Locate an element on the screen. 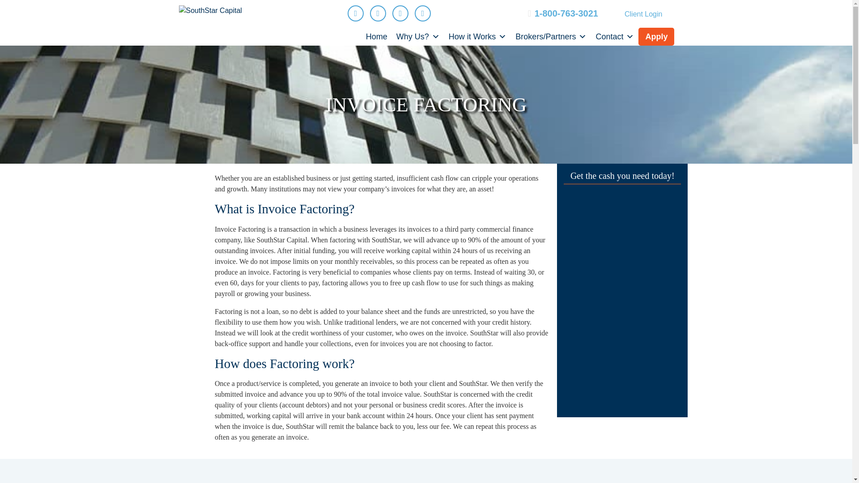  Client Login is located at coordinates (643, 14).